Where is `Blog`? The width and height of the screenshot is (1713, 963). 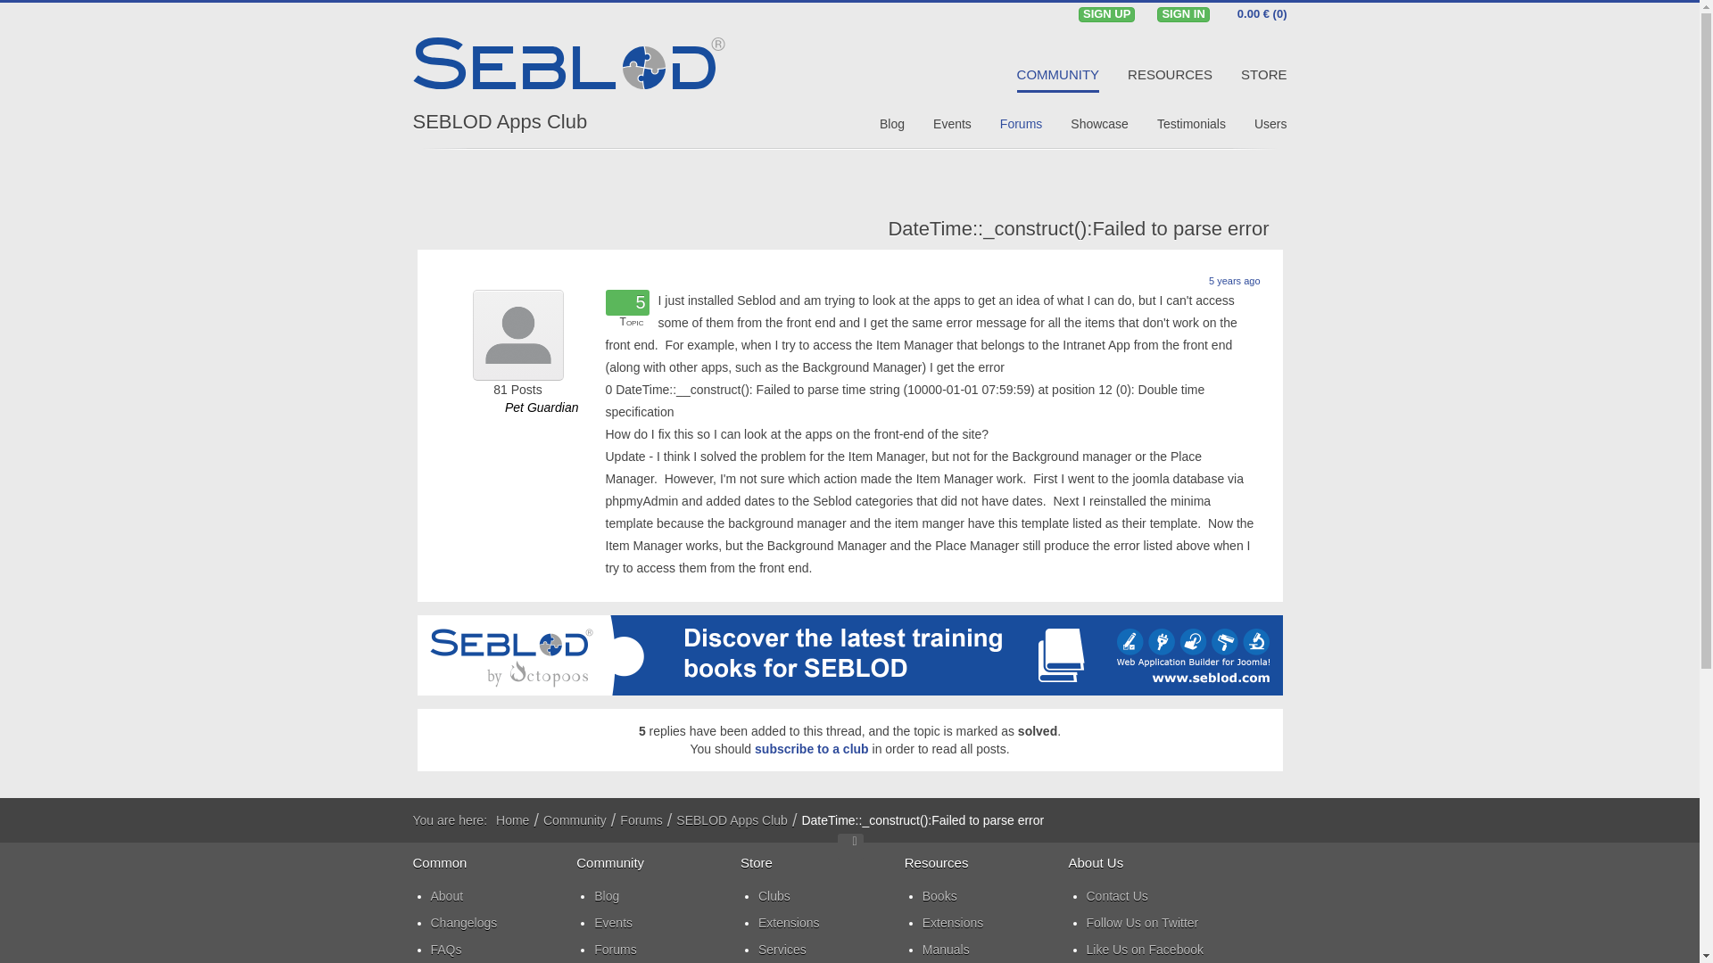
Blog is located at coordinates (892, 123).